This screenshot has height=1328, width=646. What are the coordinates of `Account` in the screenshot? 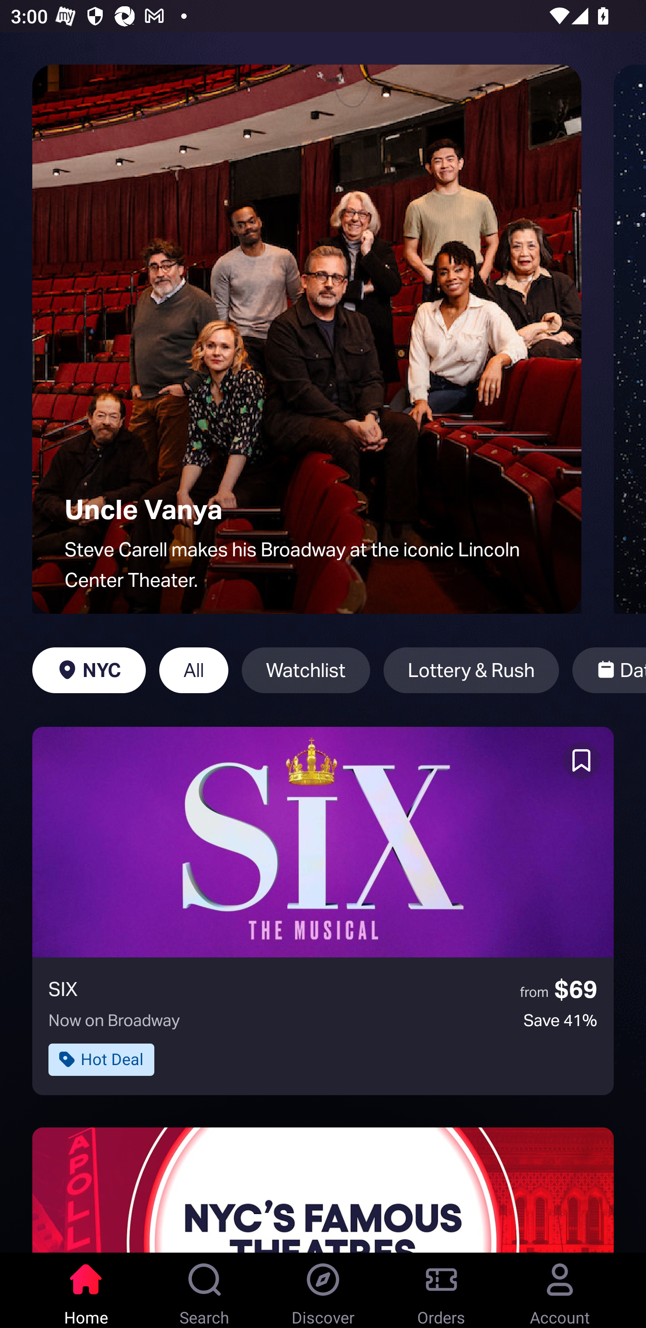 It's located at (560, 1290).